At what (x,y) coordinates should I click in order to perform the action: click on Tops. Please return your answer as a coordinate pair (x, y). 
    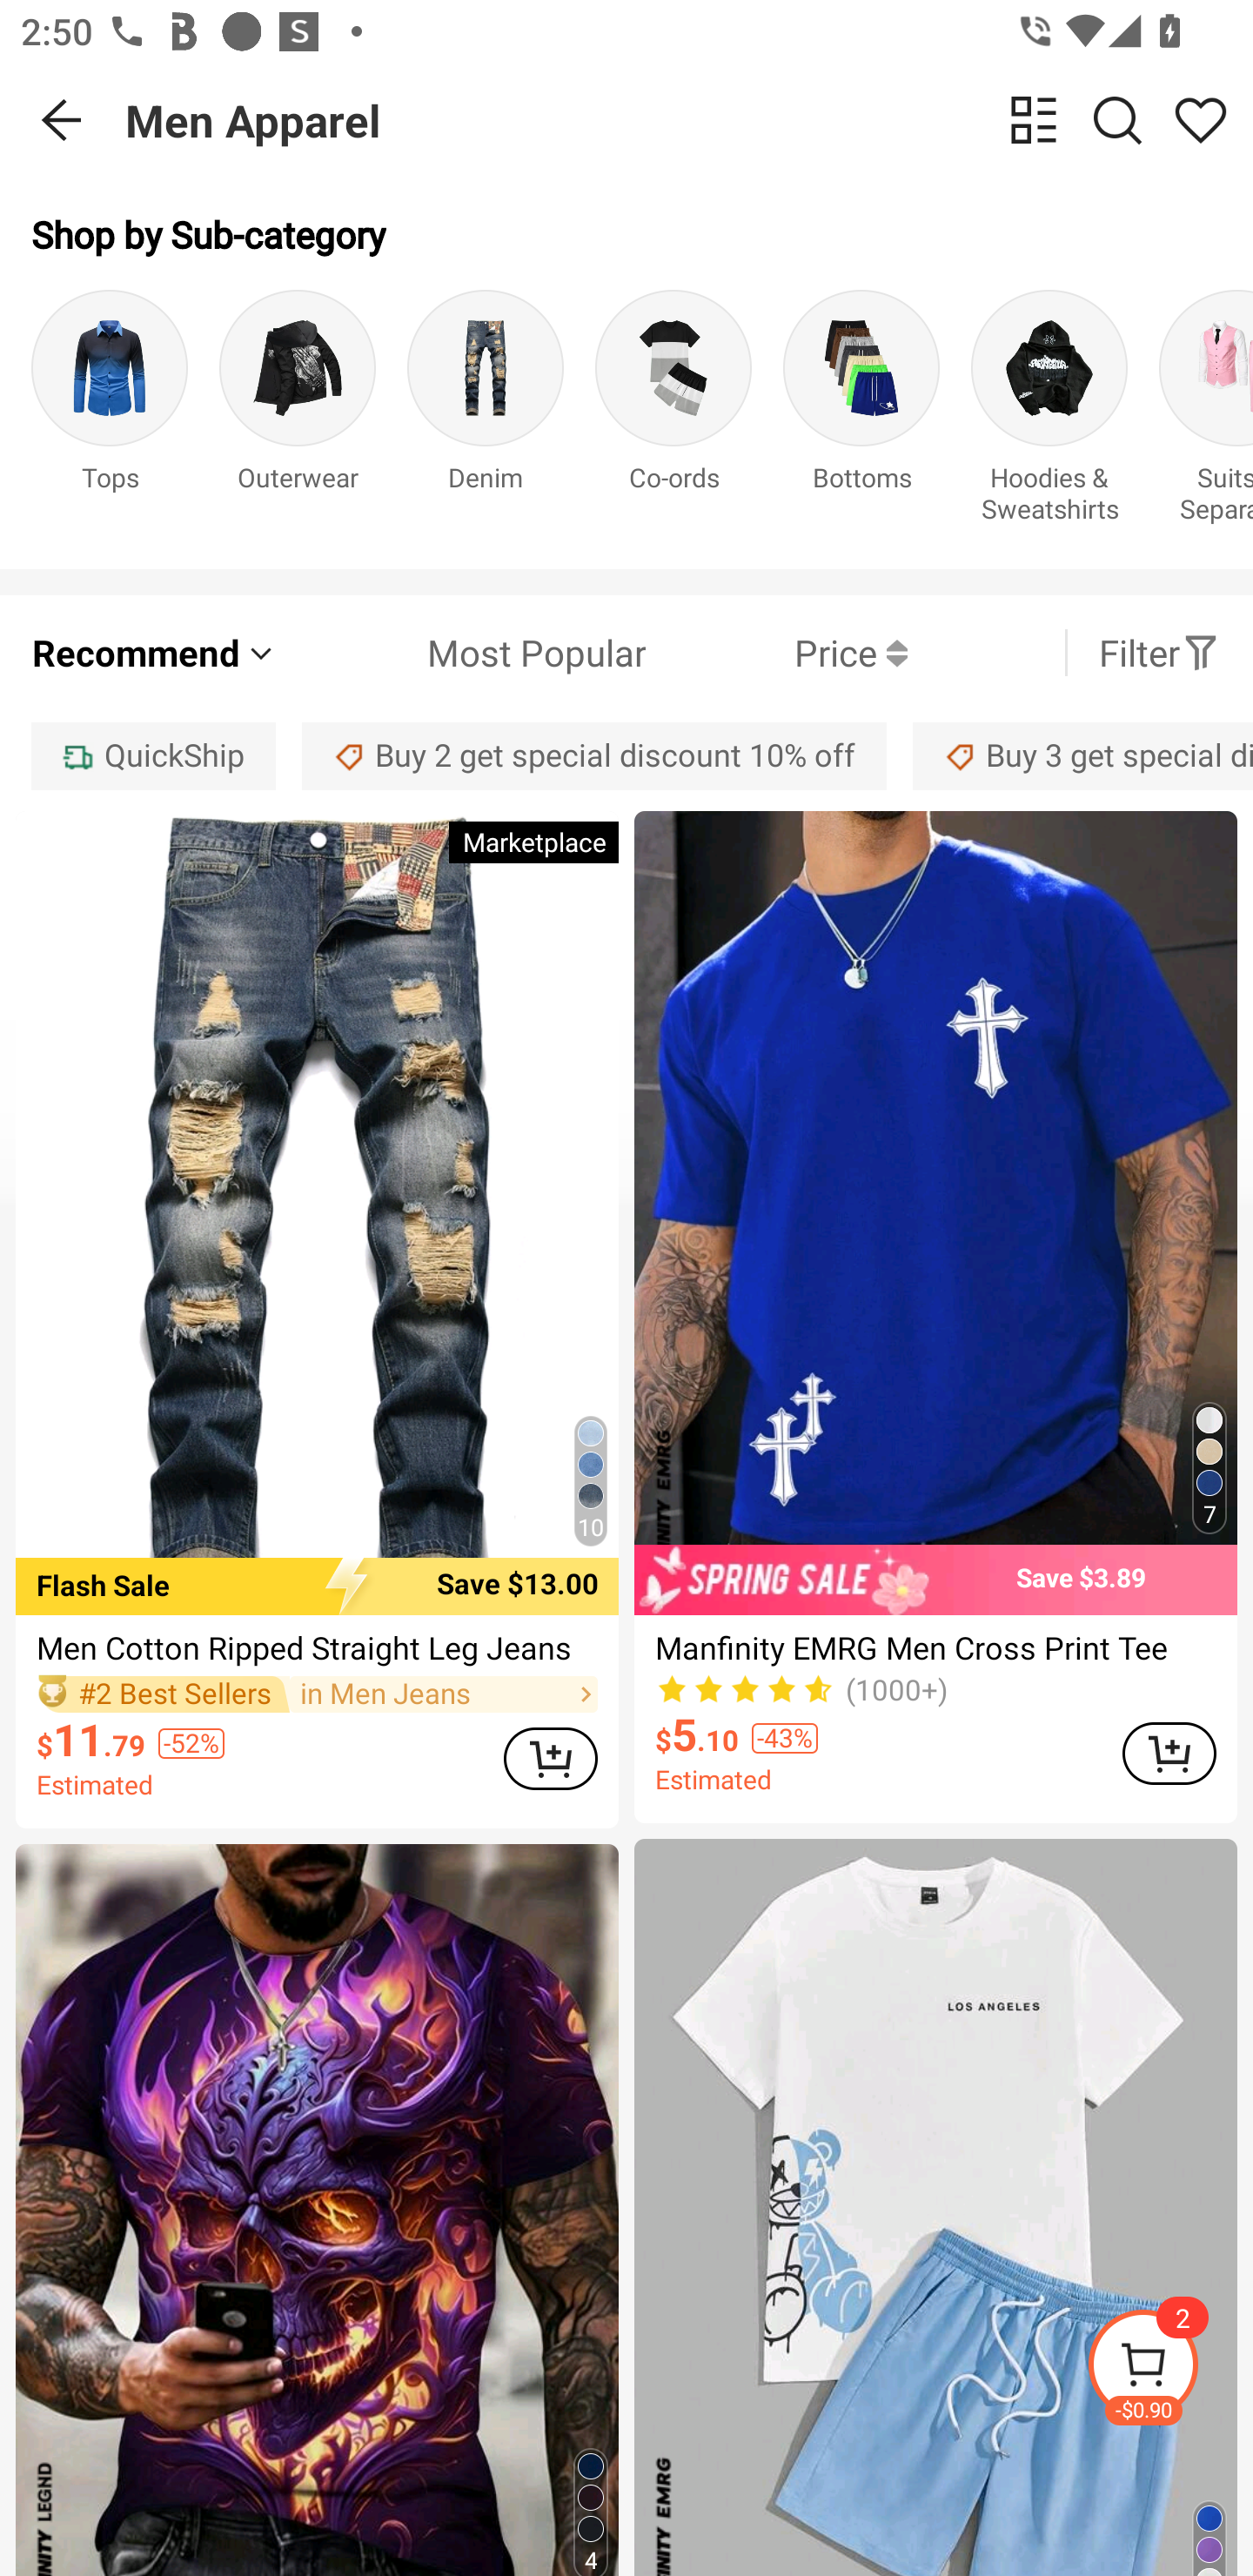
    Looking at the image, I should click on (110, 413).